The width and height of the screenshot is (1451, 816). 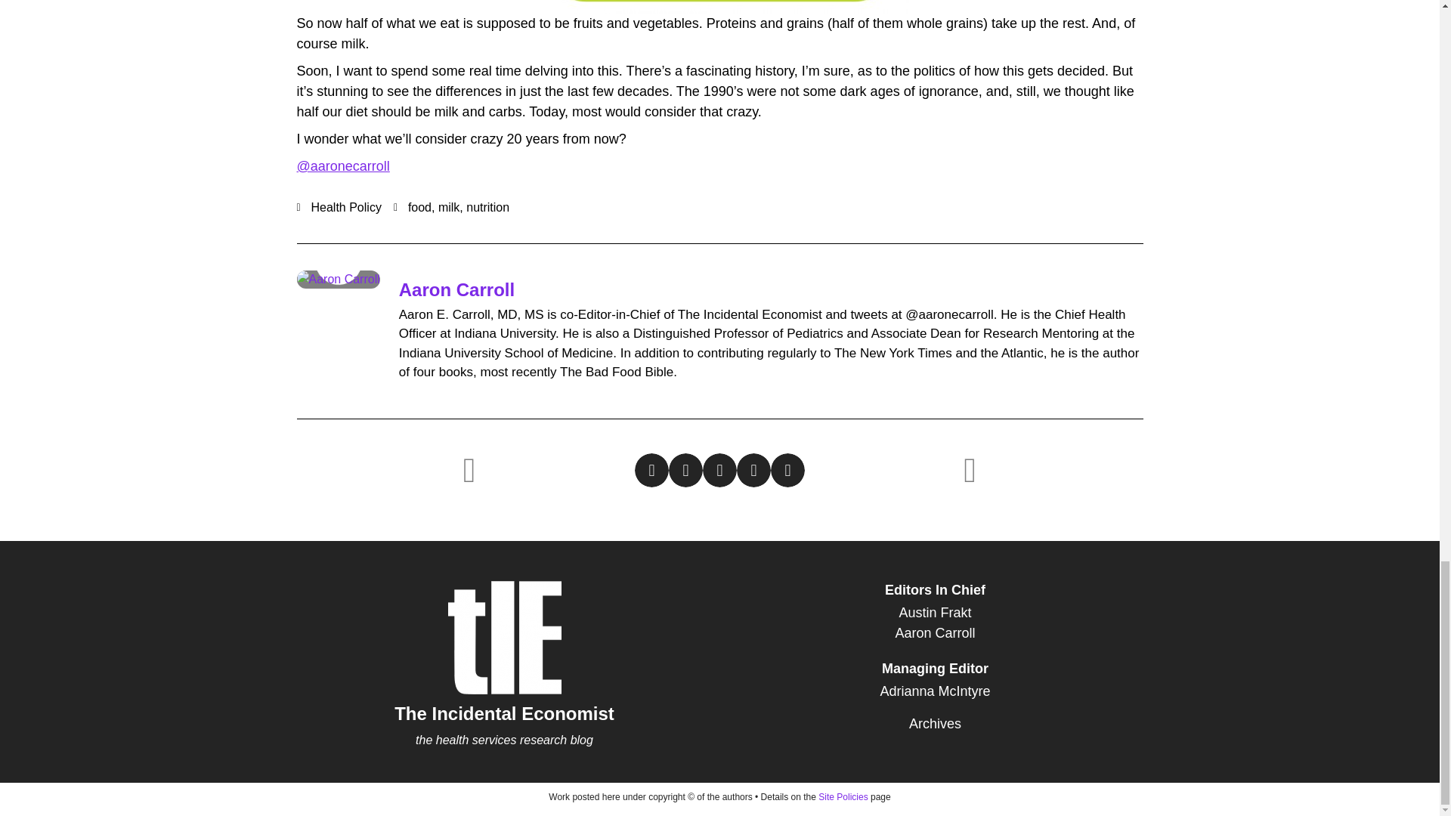 What do you see at coordinates (419, 207) in the screenshot?
I see `food` at bounding box center [419, 207].